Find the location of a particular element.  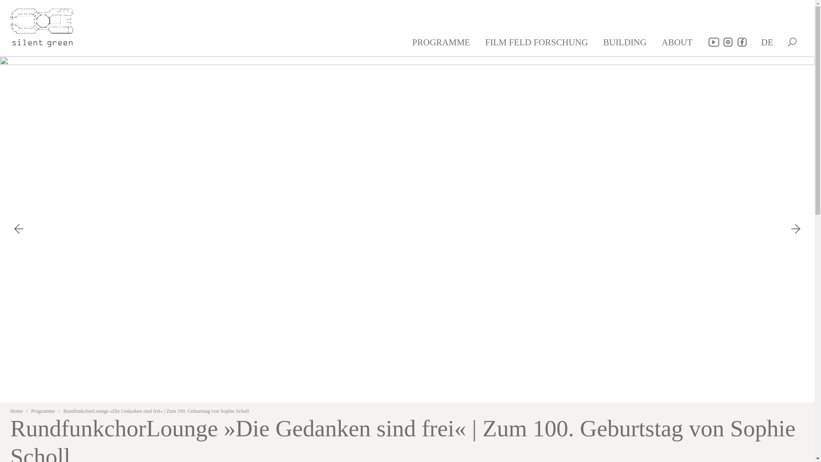

PROGRAMME is located at coordinates (442, 42).